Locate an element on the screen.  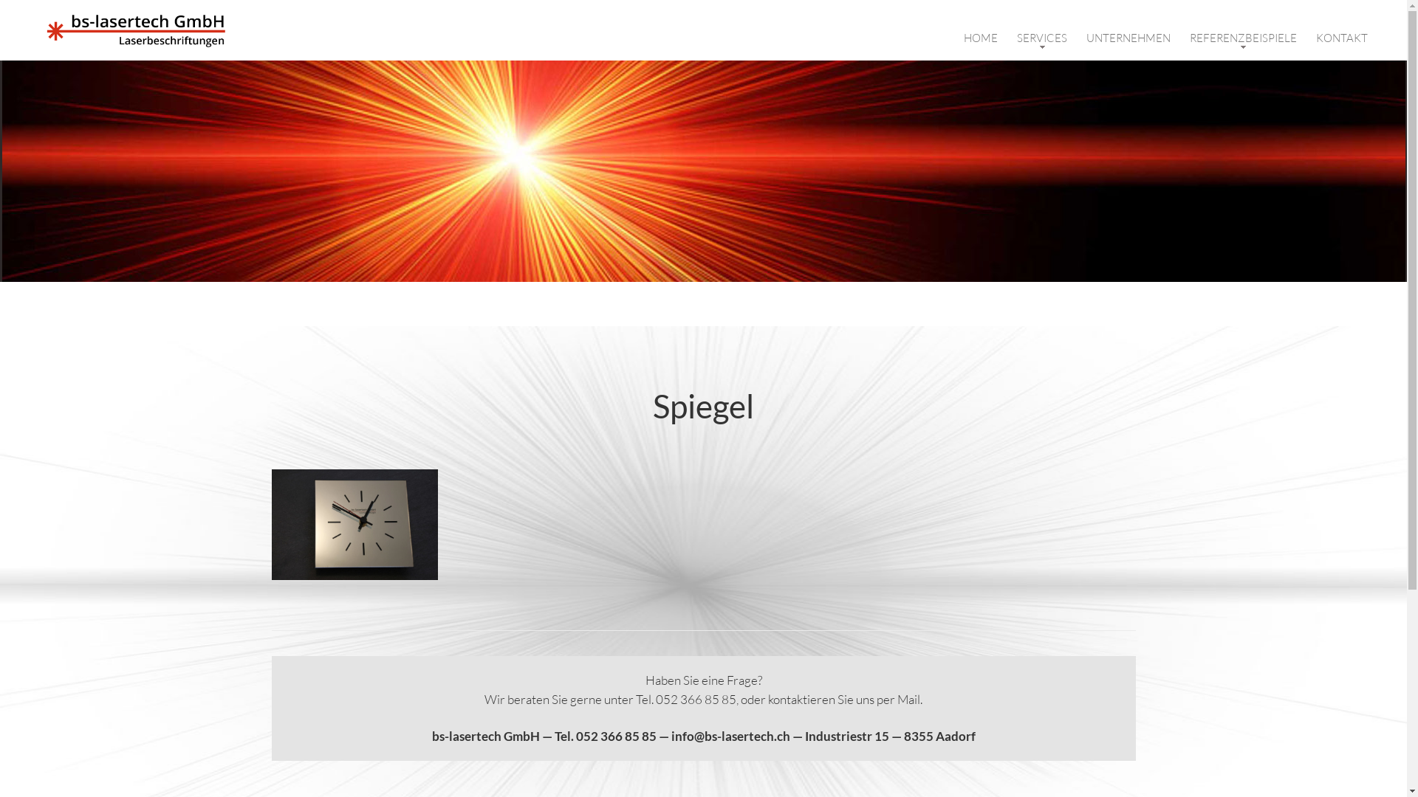
HOME is located at coordinates (981, 38).